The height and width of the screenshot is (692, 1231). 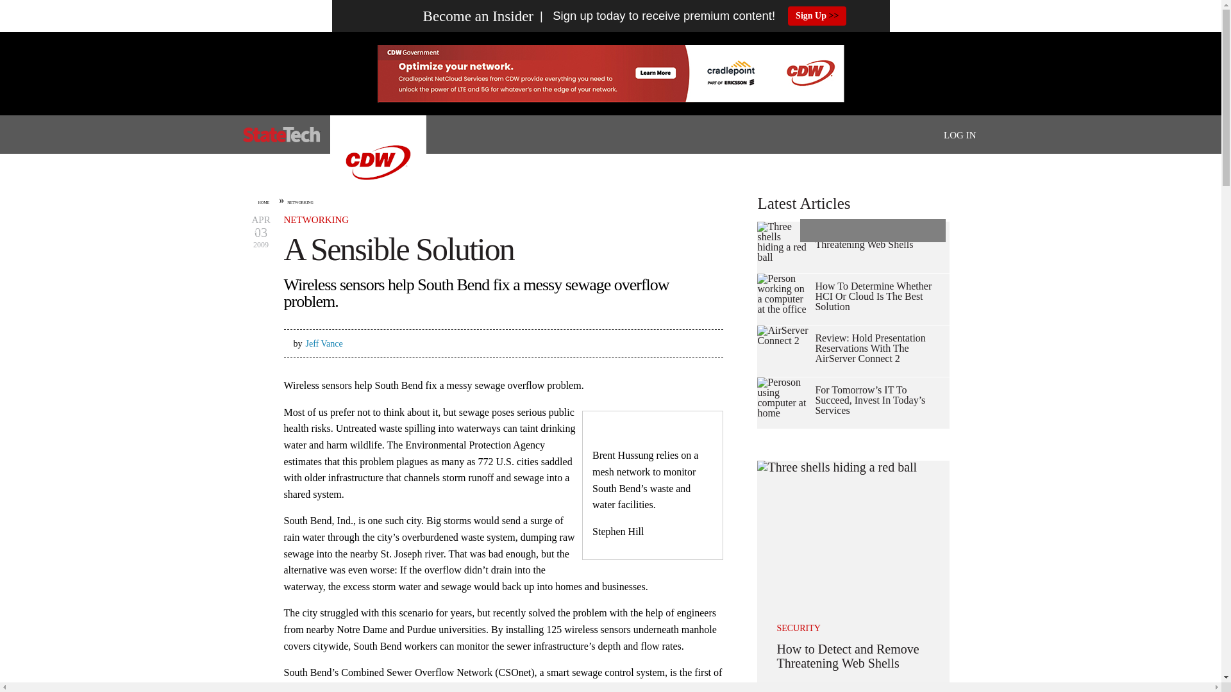 I want to click on CITizen Blog, so click(x=576, y=233).